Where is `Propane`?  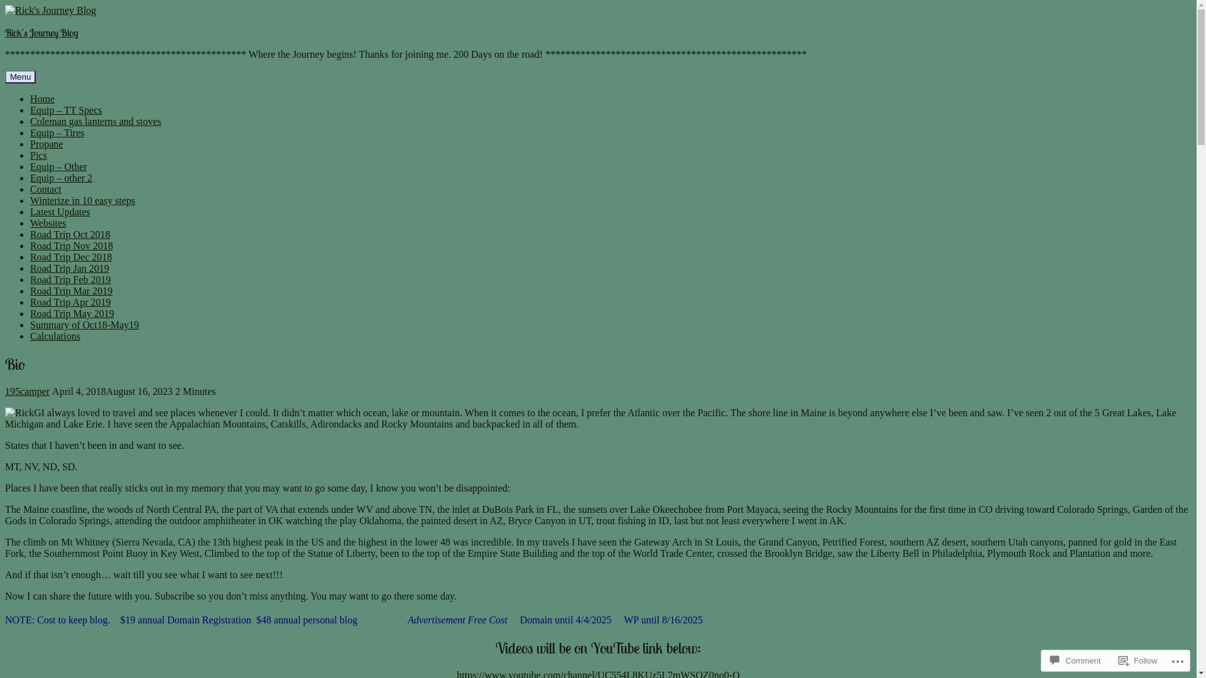 Propane is located at coordinates (46, 144).